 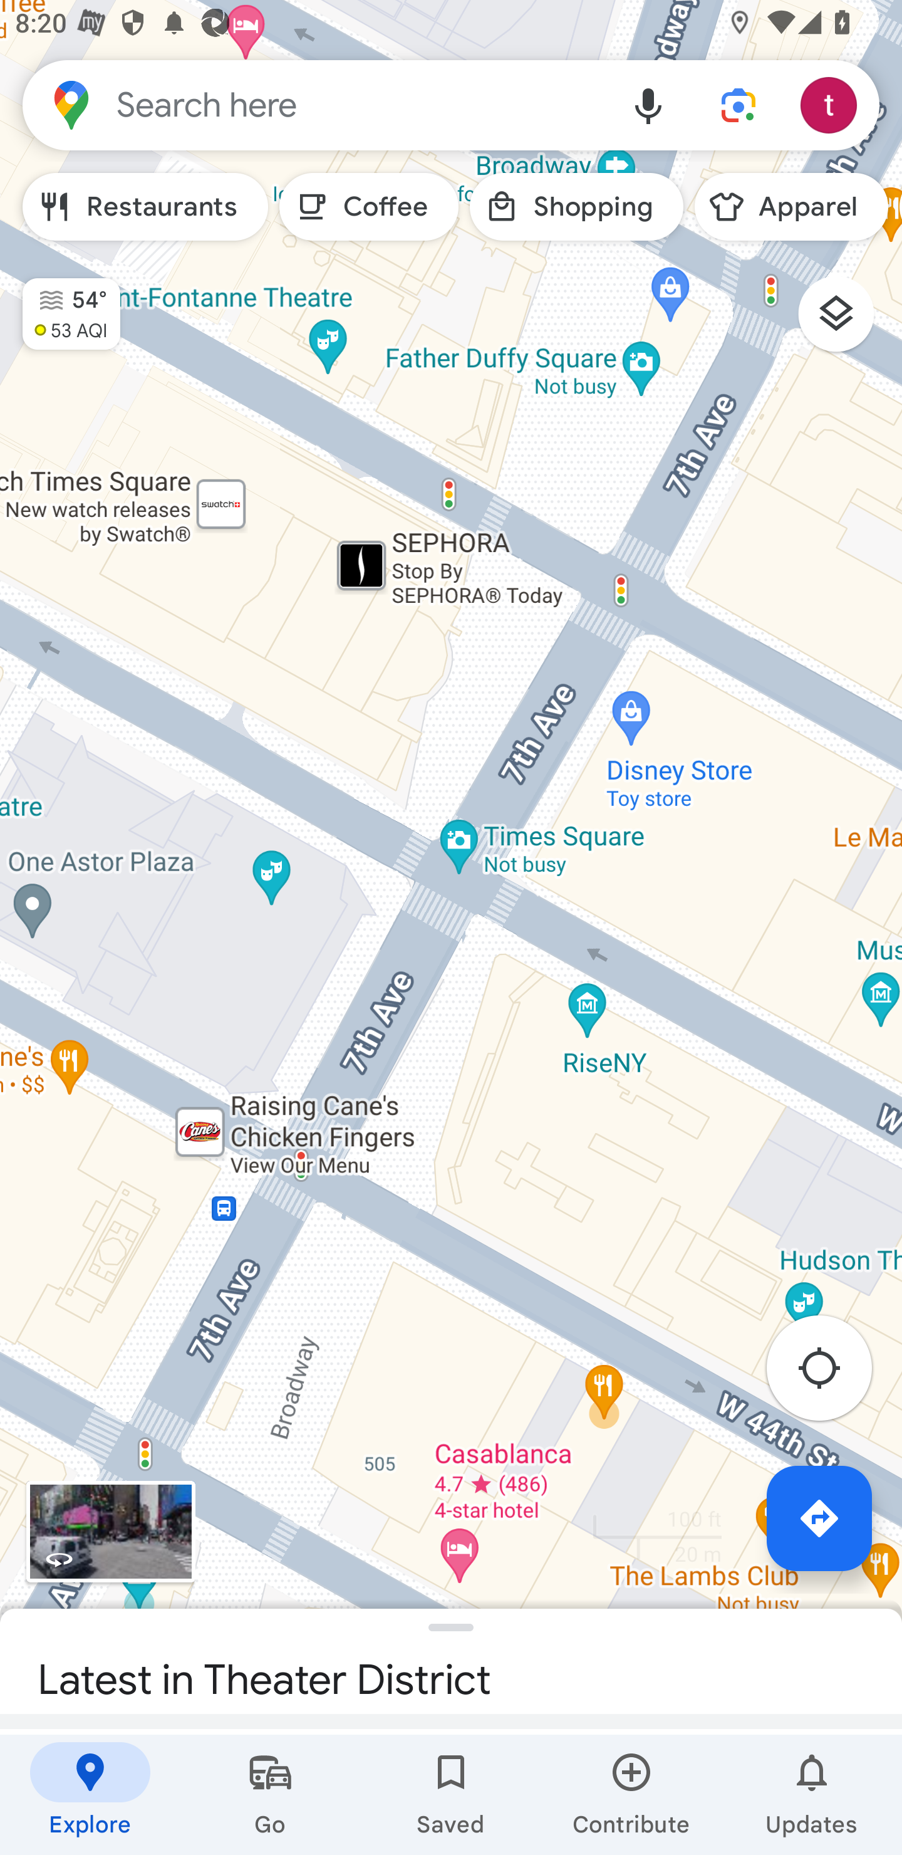 What do you see at coordinates (368, 207) in the screenshot?
I see `Coffee Search for Coffee` at bounding box center [368, 207].